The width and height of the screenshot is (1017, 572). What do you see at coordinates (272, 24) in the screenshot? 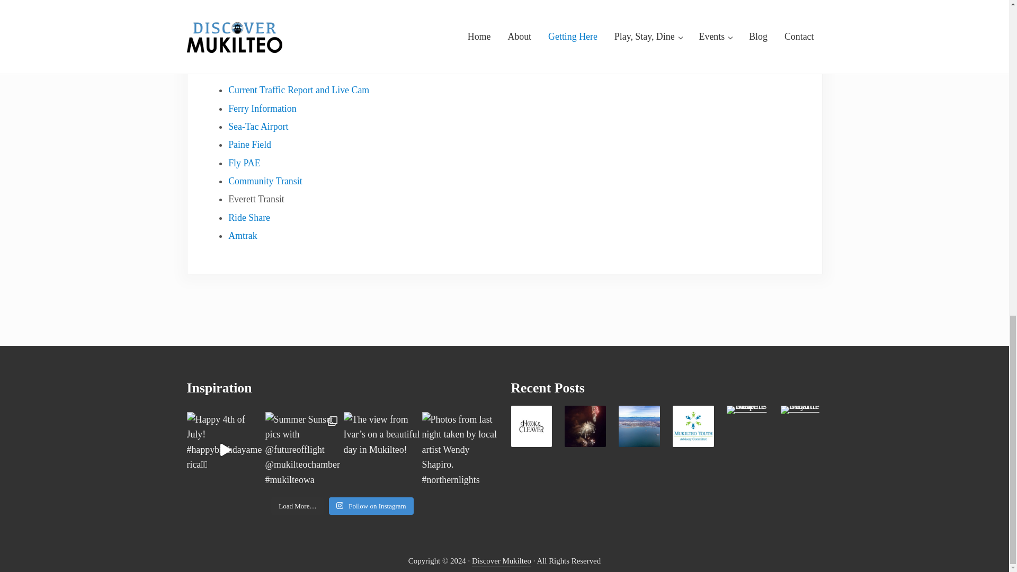
I see `www.soundtransit.org` at bounding box center [272, 24].